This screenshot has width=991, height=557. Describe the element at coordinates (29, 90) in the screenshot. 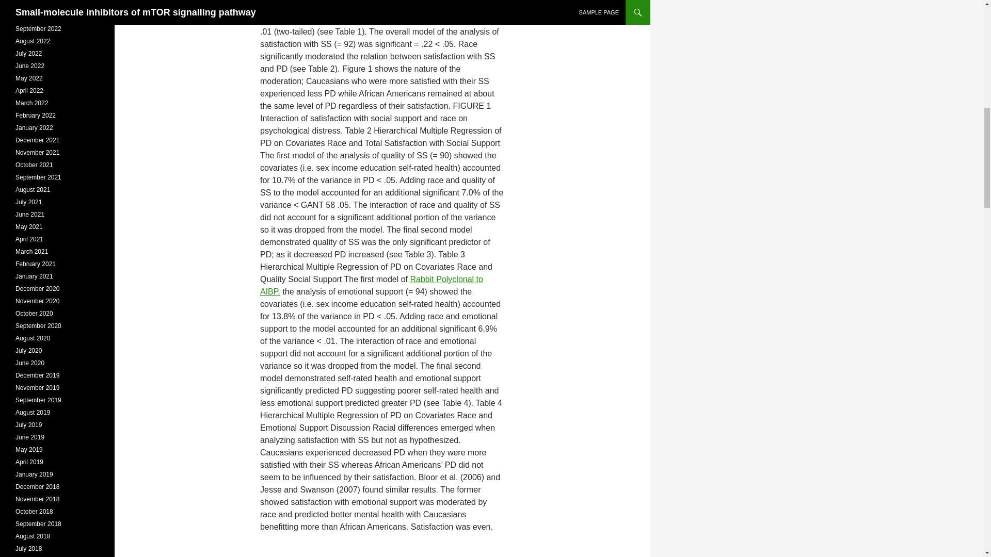

I see `April 2022` at that location.